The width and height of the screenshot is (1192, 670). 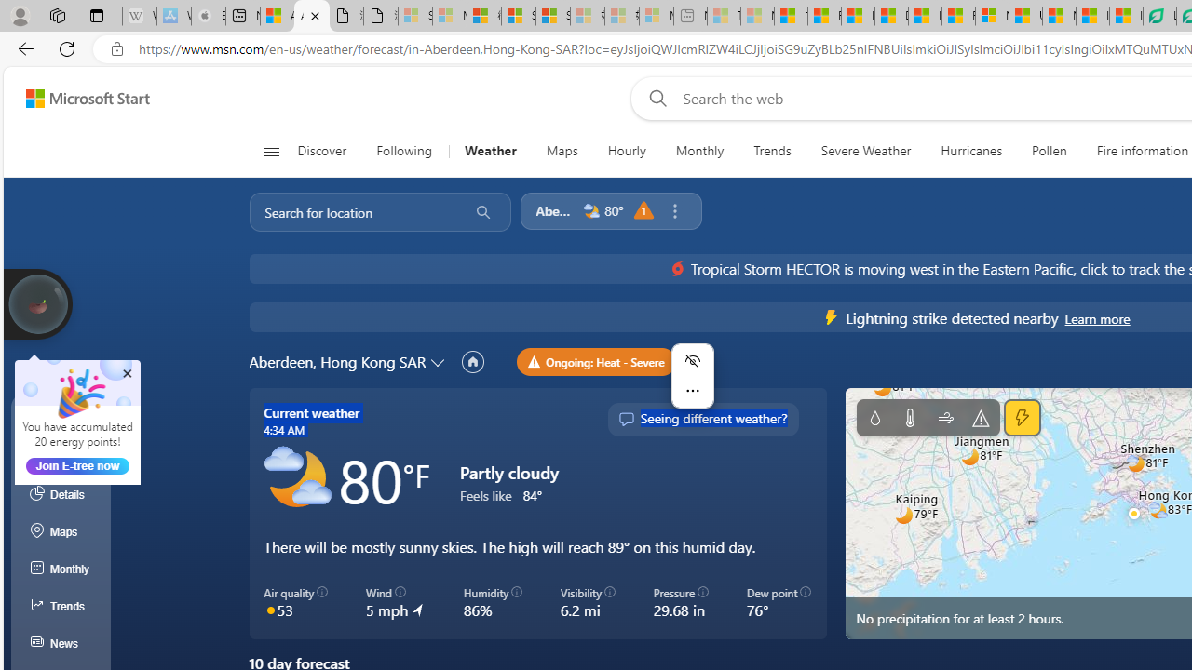 What do you see at coordinates (78, 465) in the screenshot?
I see `Join E-tree now` at bounding box center [78, 465].